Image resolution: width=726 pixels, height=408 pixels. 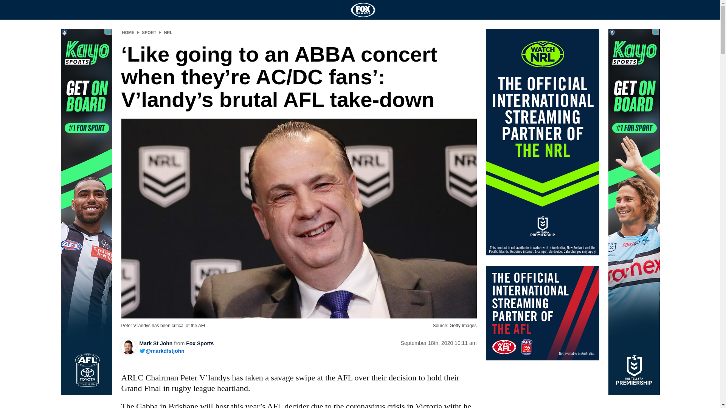 What do you see at coordinates (168, 32) in the screenshot?
I see `NRL` at bounding box center [168, 32].